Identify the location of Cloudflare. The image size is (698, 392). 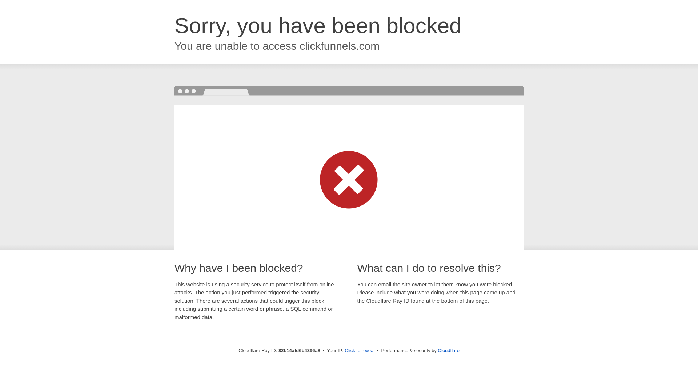
(449, 351).